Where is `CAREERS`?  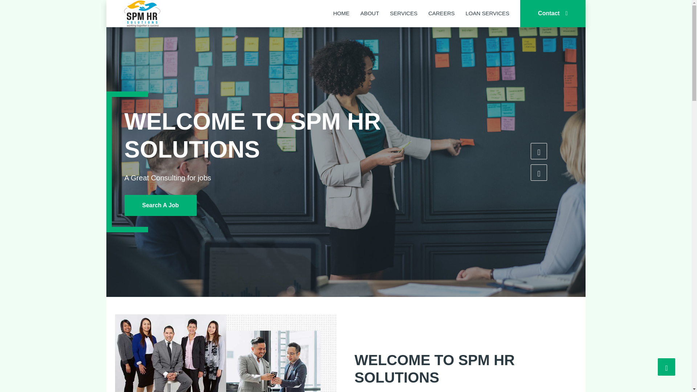 CAREERS is located at coordinates (441, 14).